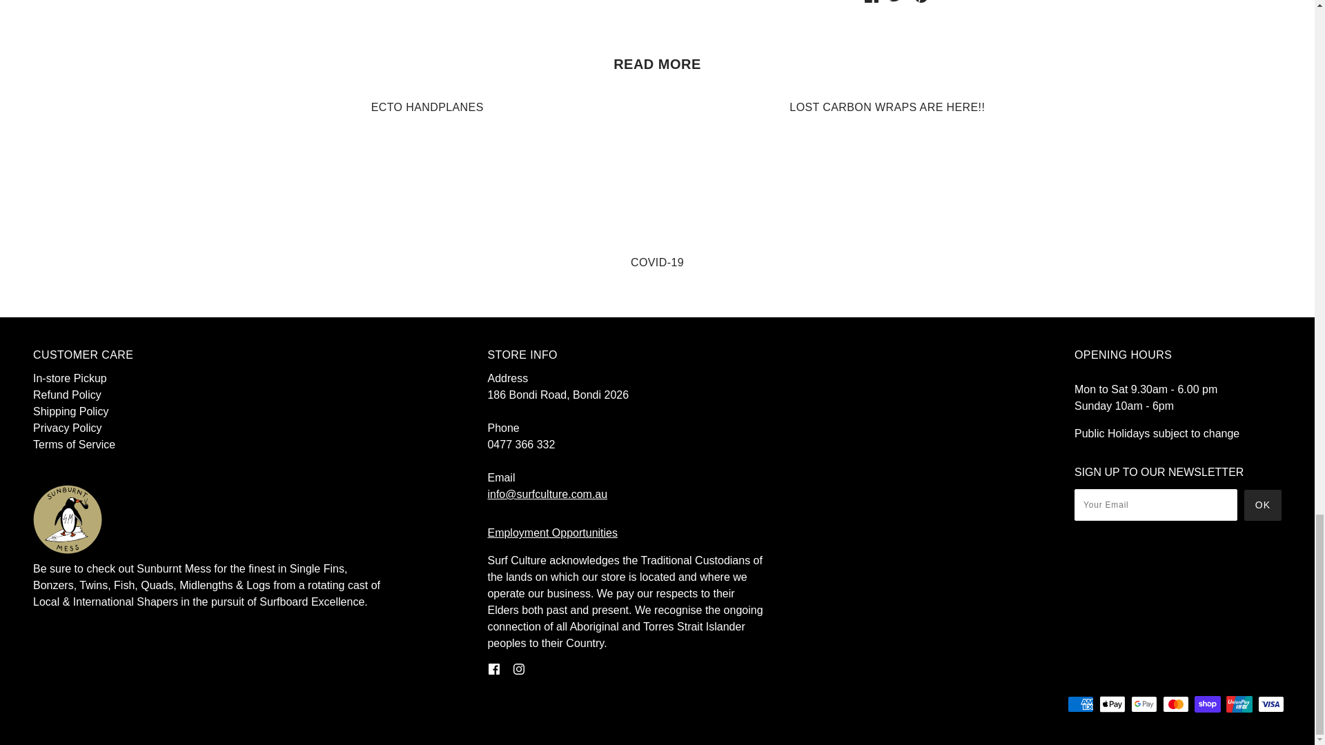 The height and width of the screenshot is (745, 1325). Describe the element at coordinates (1144, 704) in the screenshot. I see `Google Pay` at that location.